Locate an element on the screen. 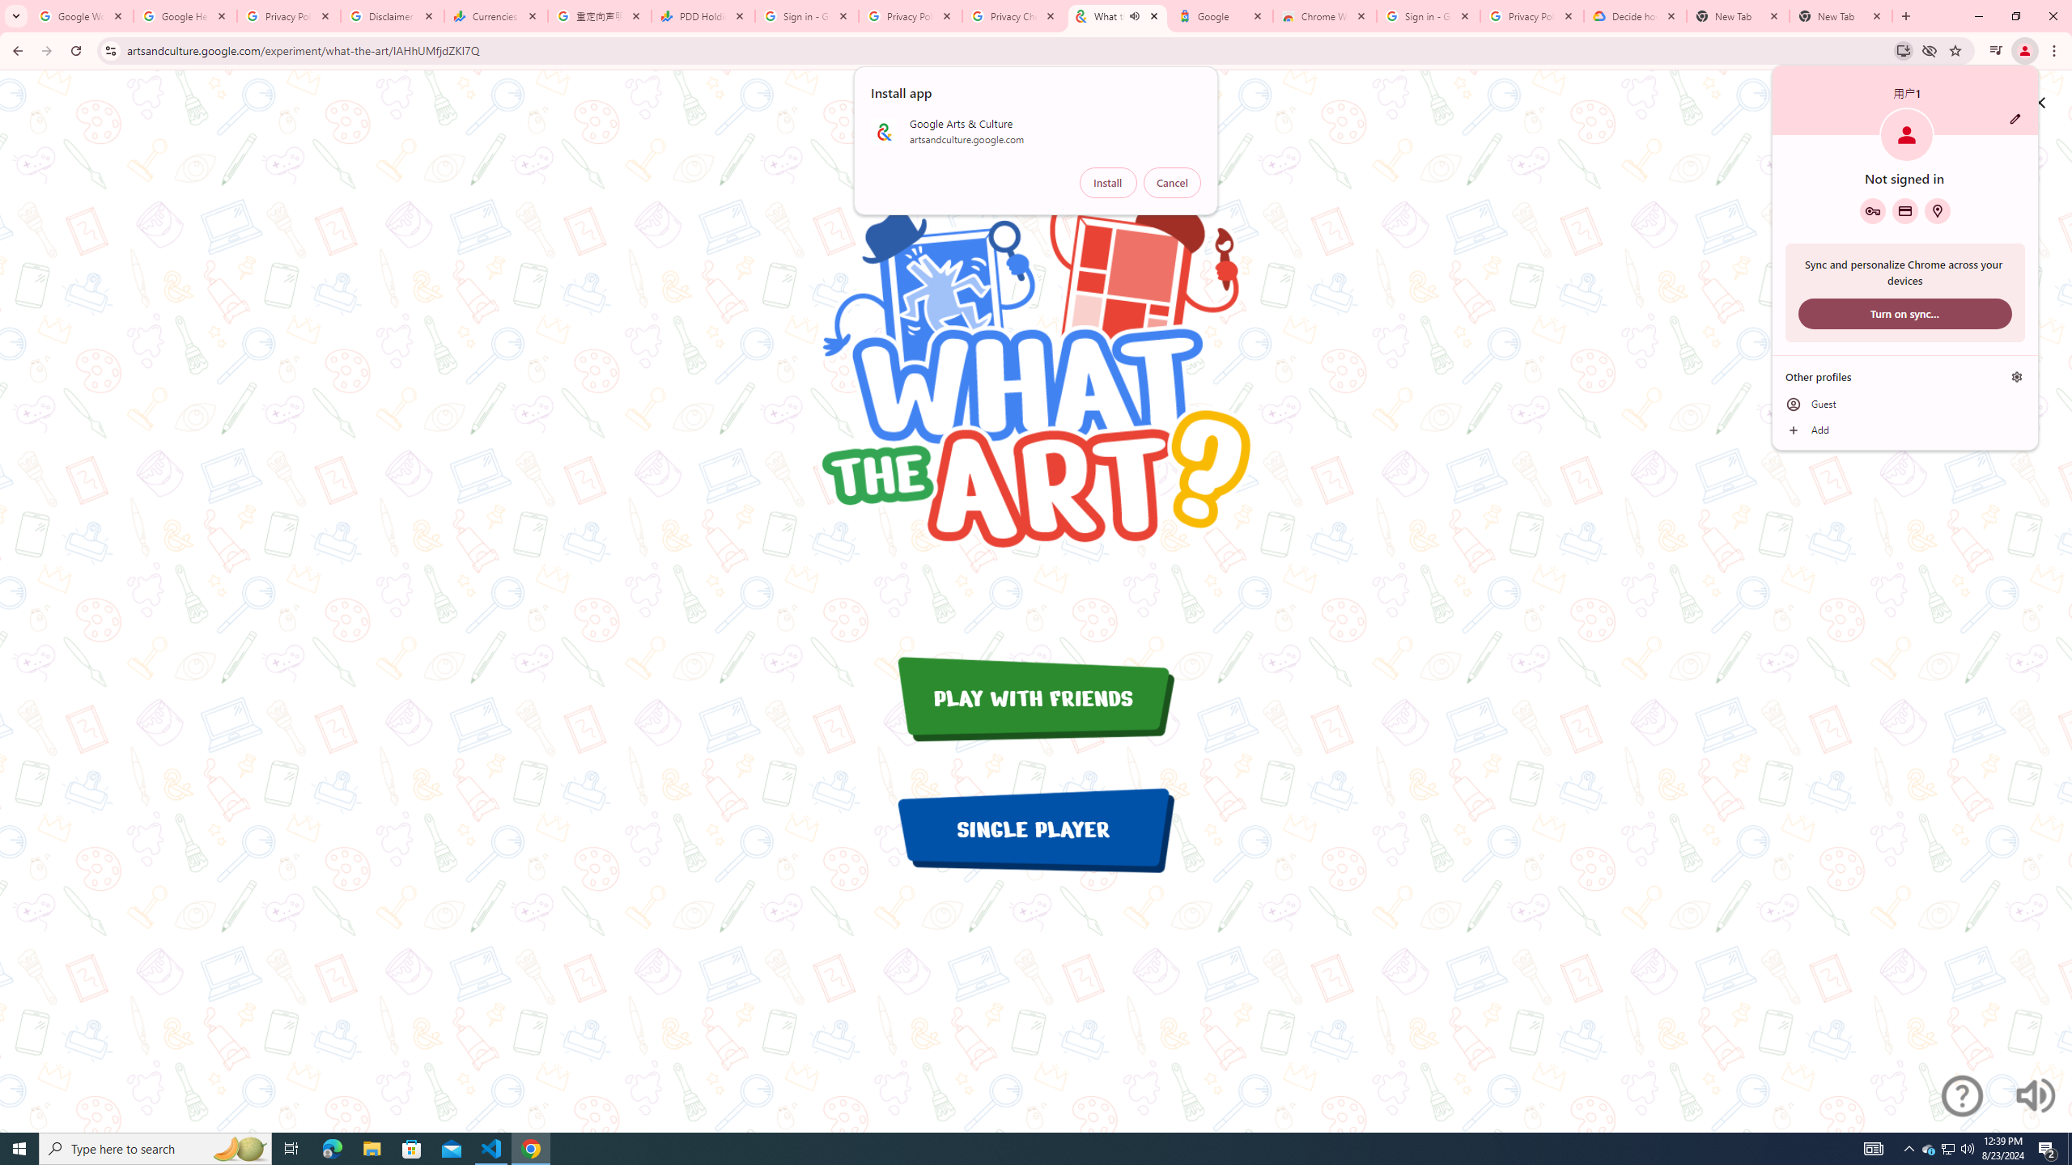 The height and width of the screenshot is (1165, 2072). Visual Studio Code - 1 running window is located at coordinates (492, 1149).